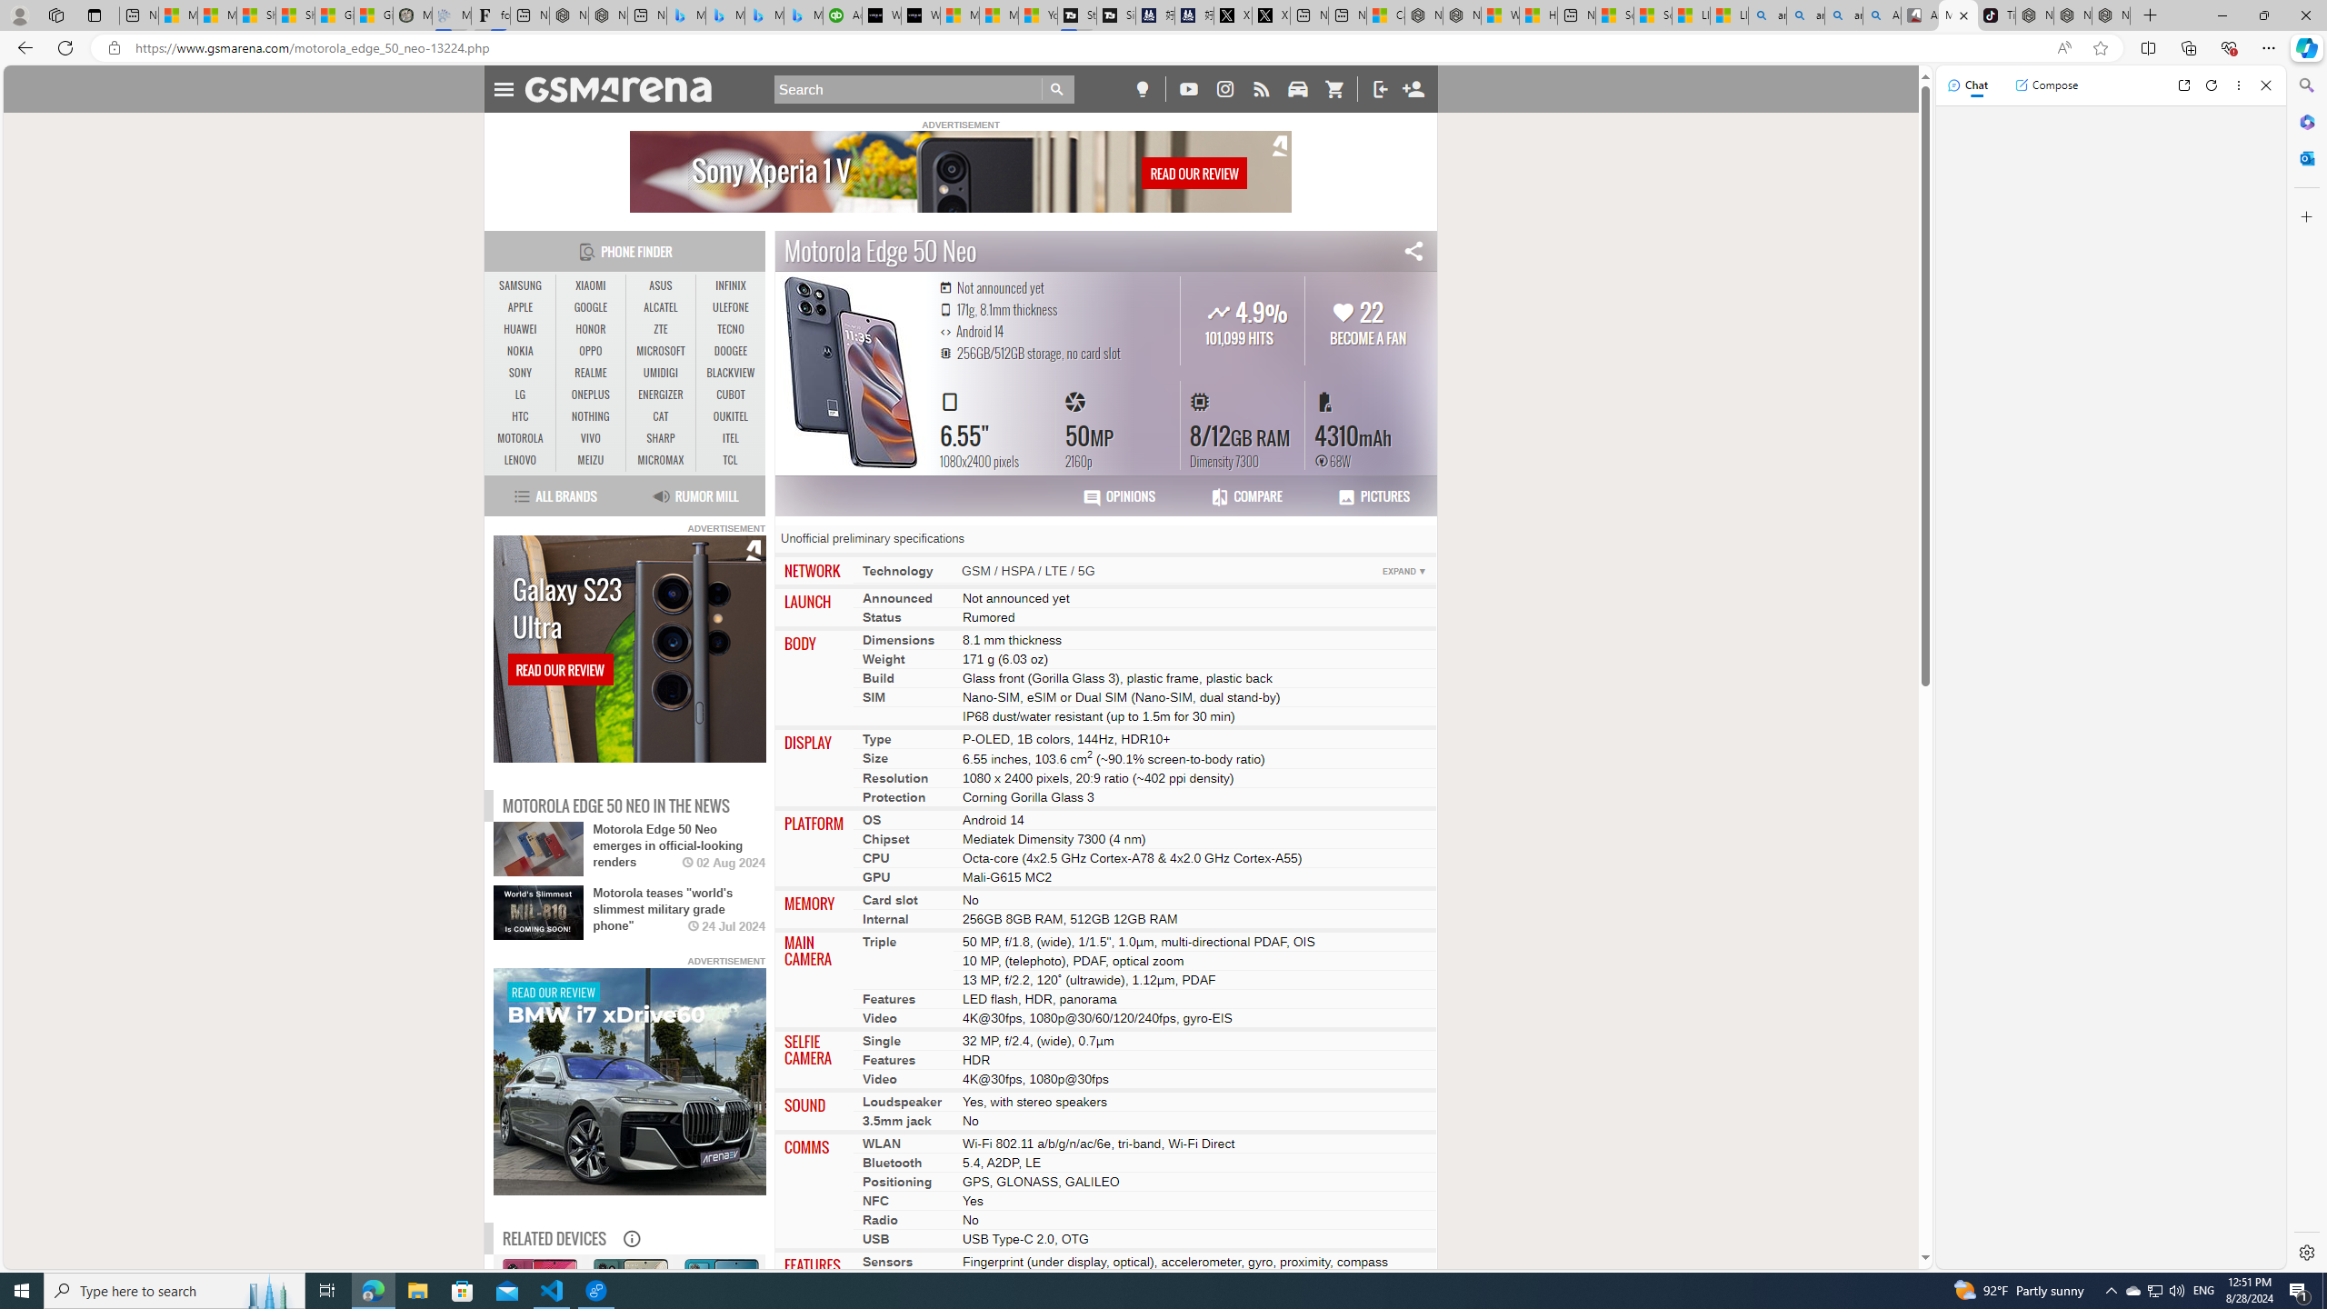 The image size is (2327, 1309). Describe the element at coordinates (731, 329) in the screenshot. I see `TECNO` at that location.